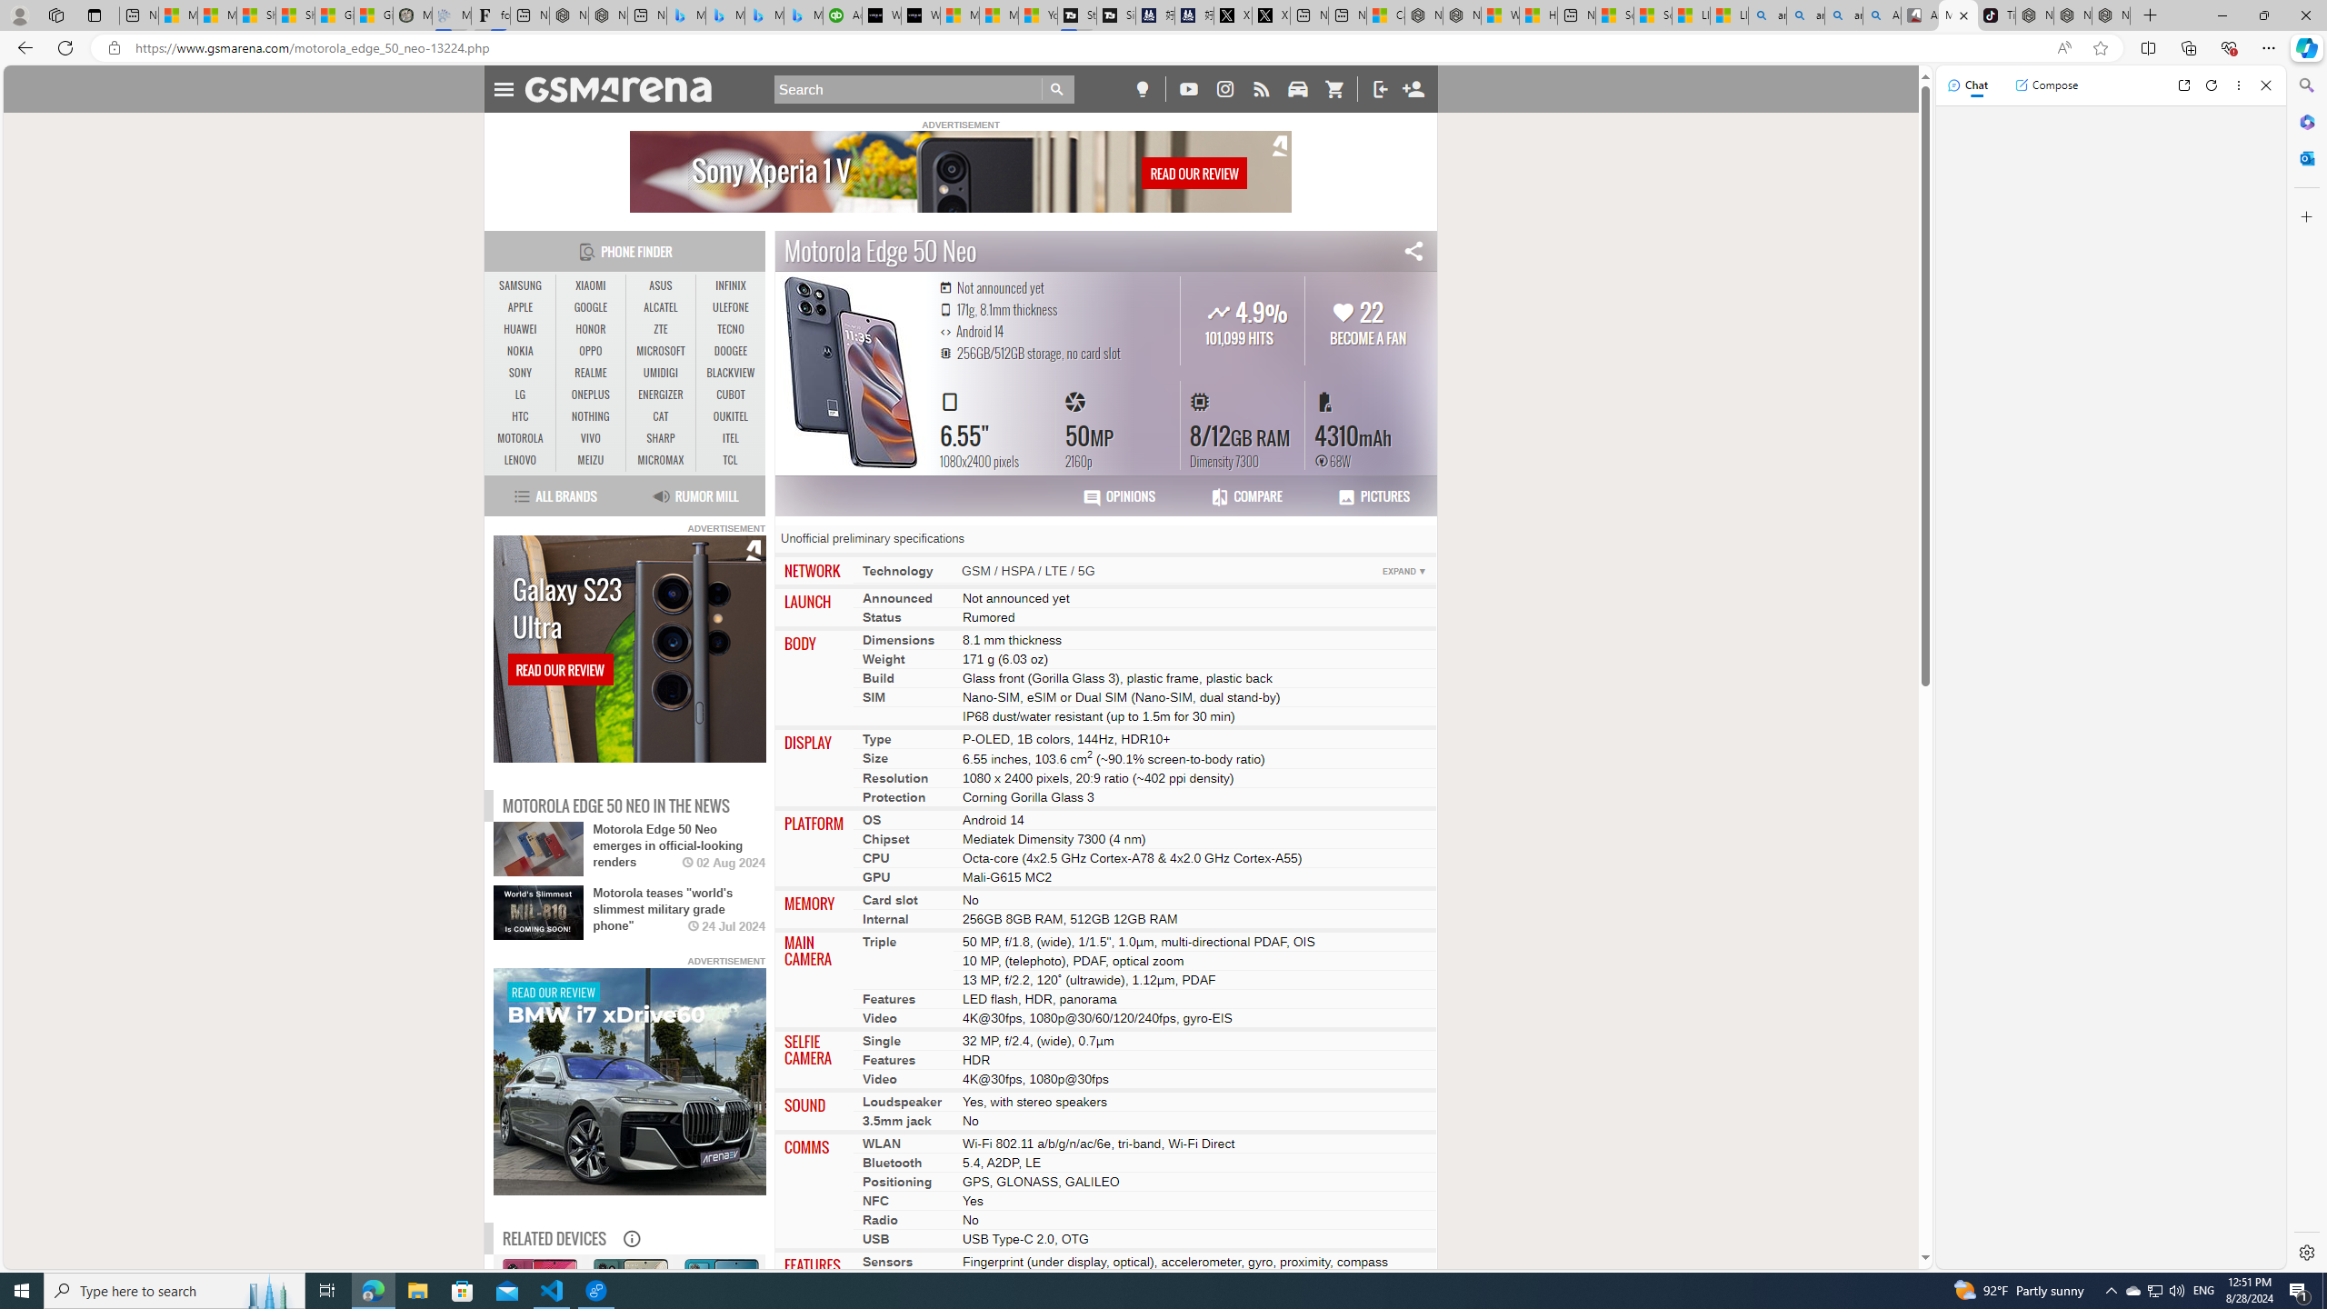 The image size is (2327, 1309). Describe the element at coordinates (731, 329) in the screenshot. I see `TECNO` at that location.